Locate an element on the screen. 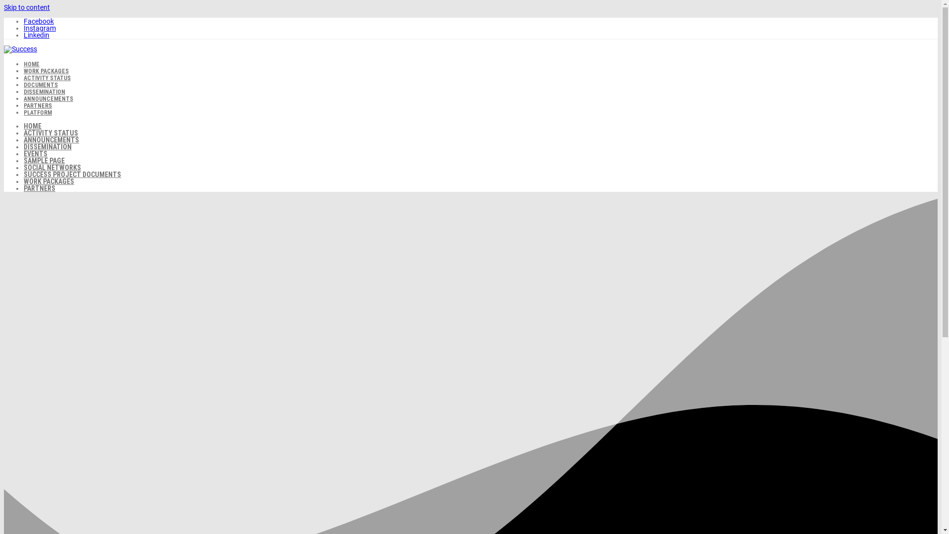 The width and height of the screenshot is (949, 534). Success is located at coordinates (21, 49).